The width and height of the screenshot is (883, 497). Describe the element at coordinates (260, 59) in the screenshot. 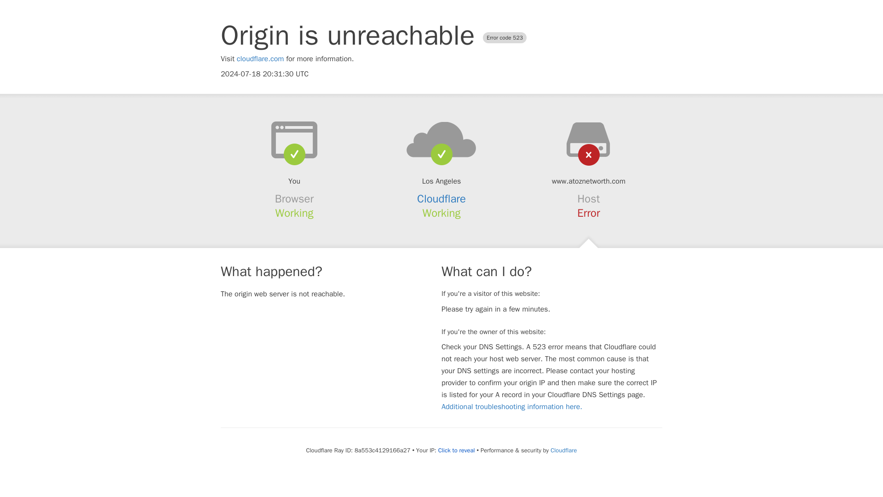

I see `cloudflare.com` at that location.